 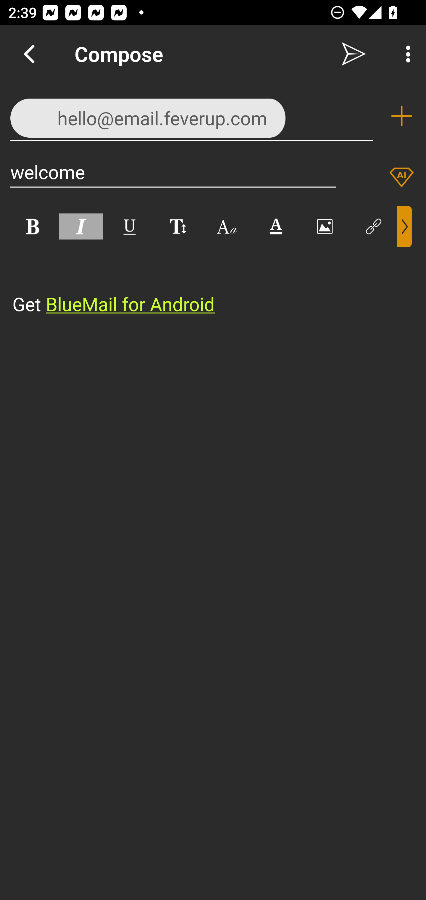 I want to click on <hello@email.feverup.com>, , so click(x=192, y=115).